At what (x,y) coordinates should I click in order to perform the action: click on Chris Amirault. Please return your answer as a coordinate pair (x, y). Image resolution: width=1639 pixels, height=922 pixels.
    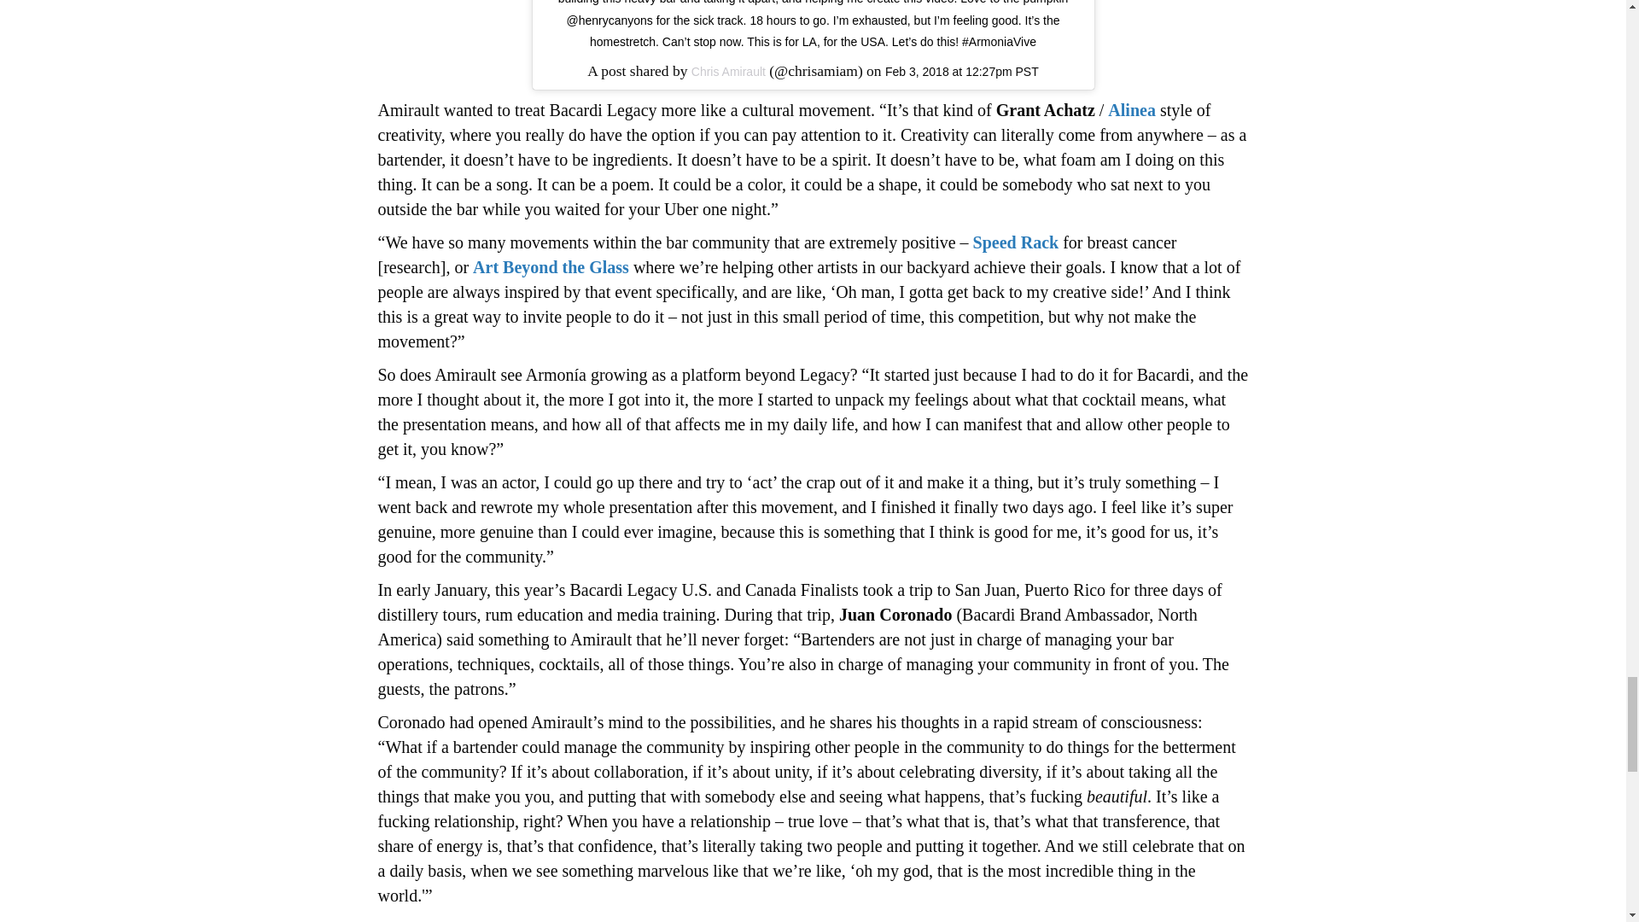
    Looking at the image, I should click on (728, 71).